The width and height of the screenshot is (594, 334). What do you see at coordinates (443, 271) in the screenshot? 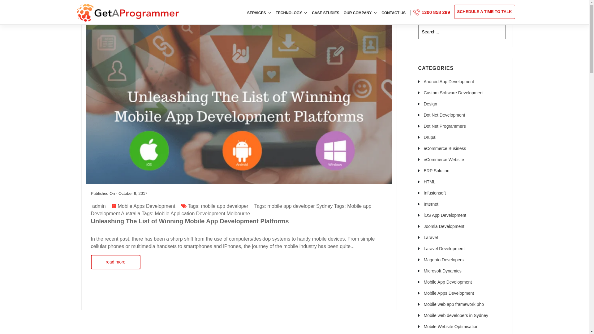
I see `Microsoft Dynamics` at bounding box center [443, 271].